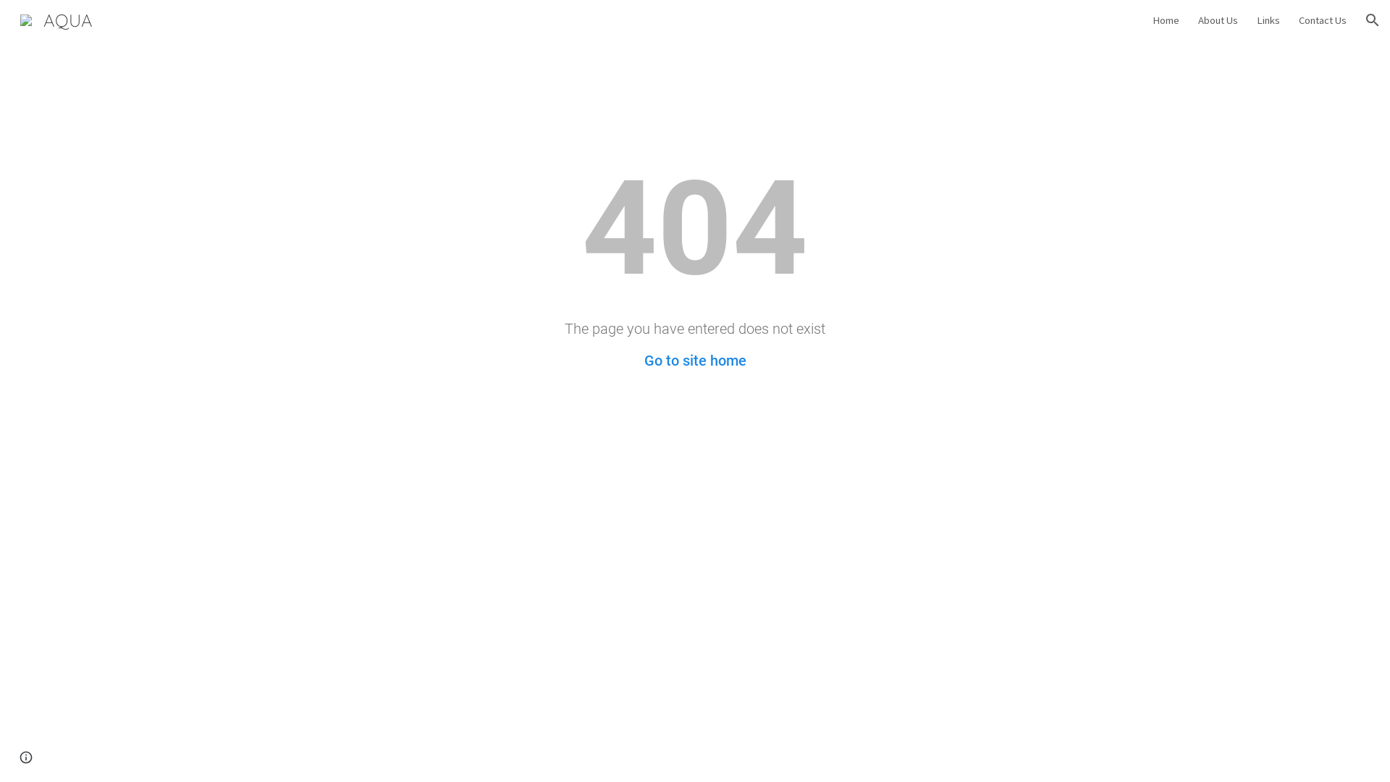  Describe the element at coordinates (56, 18) in the screenshot. I see `AQUA` at that location.